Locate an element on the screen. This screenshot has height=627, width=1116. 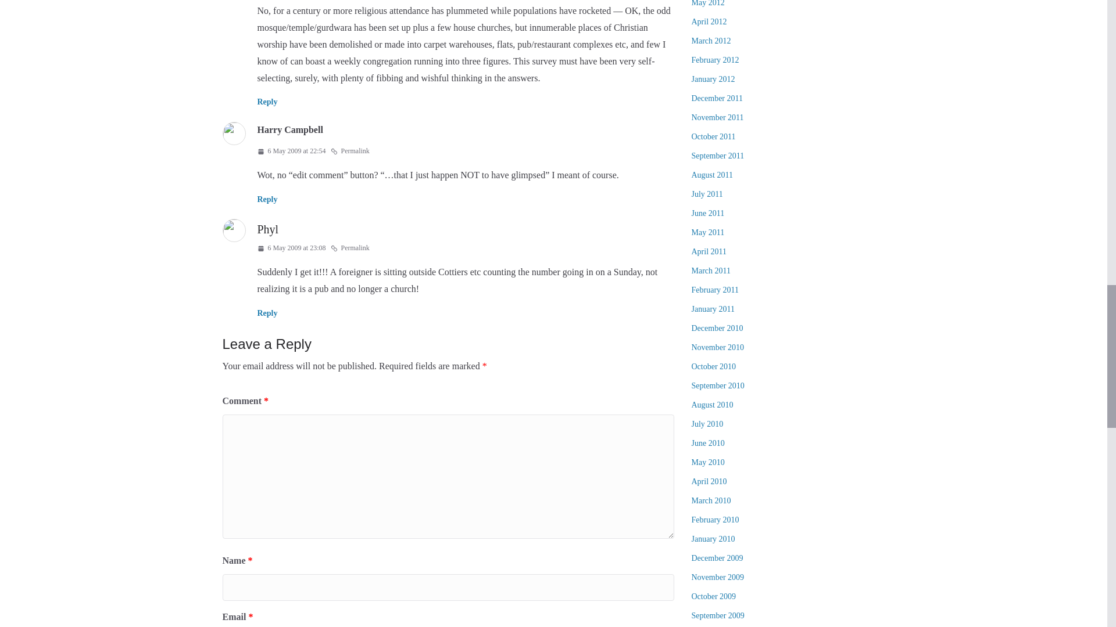
Reply is located at coordinates (266, 199).